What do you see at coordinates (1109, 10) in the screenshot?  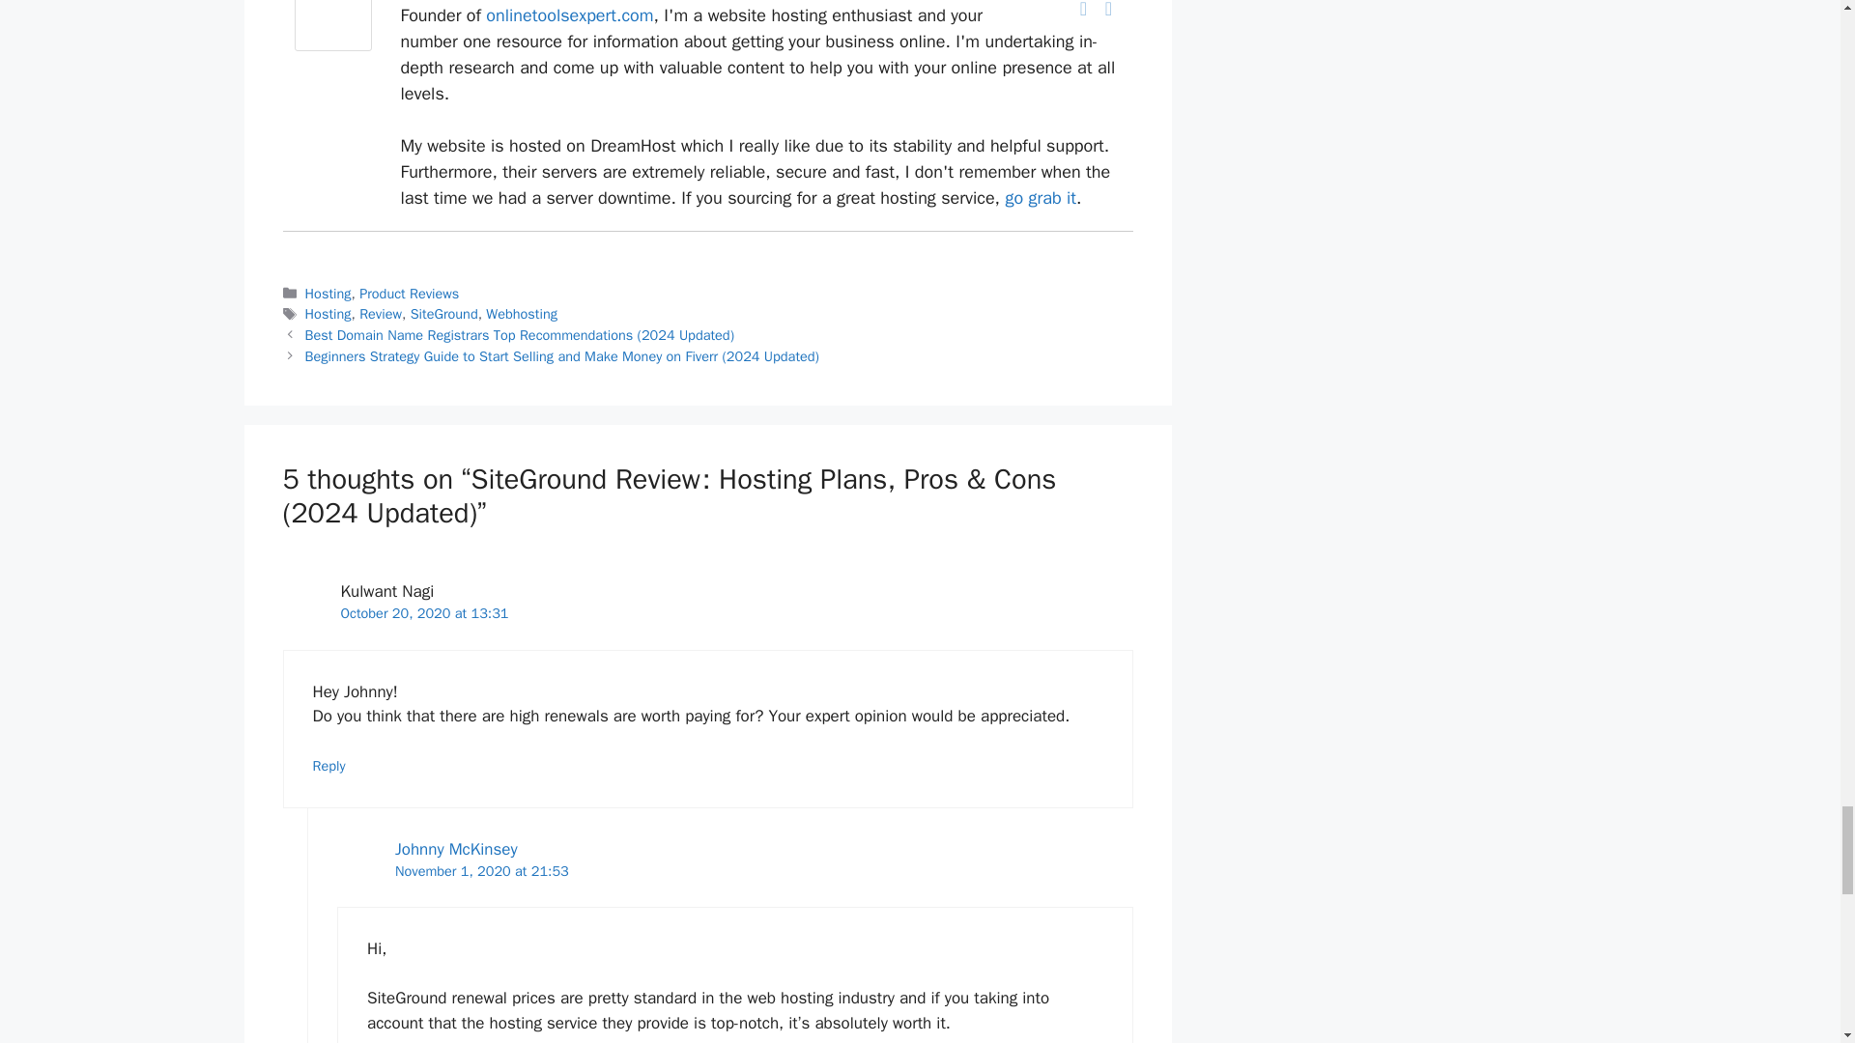 I see `Twitter` at bounding box center [1109, 10].